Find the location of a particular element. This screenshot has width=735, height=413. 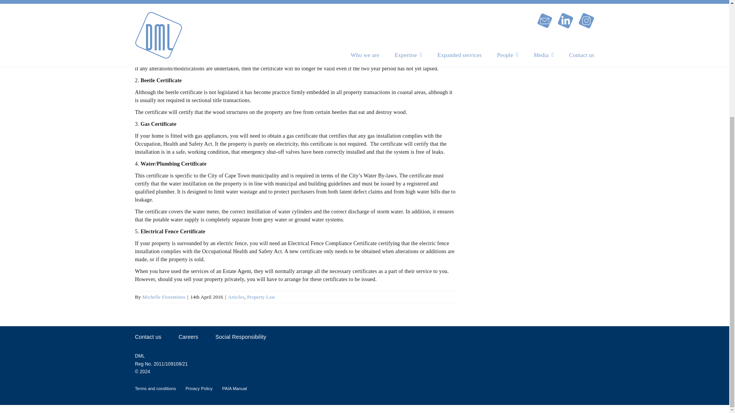

Privacy Policy is located at coordinates (199, 389).